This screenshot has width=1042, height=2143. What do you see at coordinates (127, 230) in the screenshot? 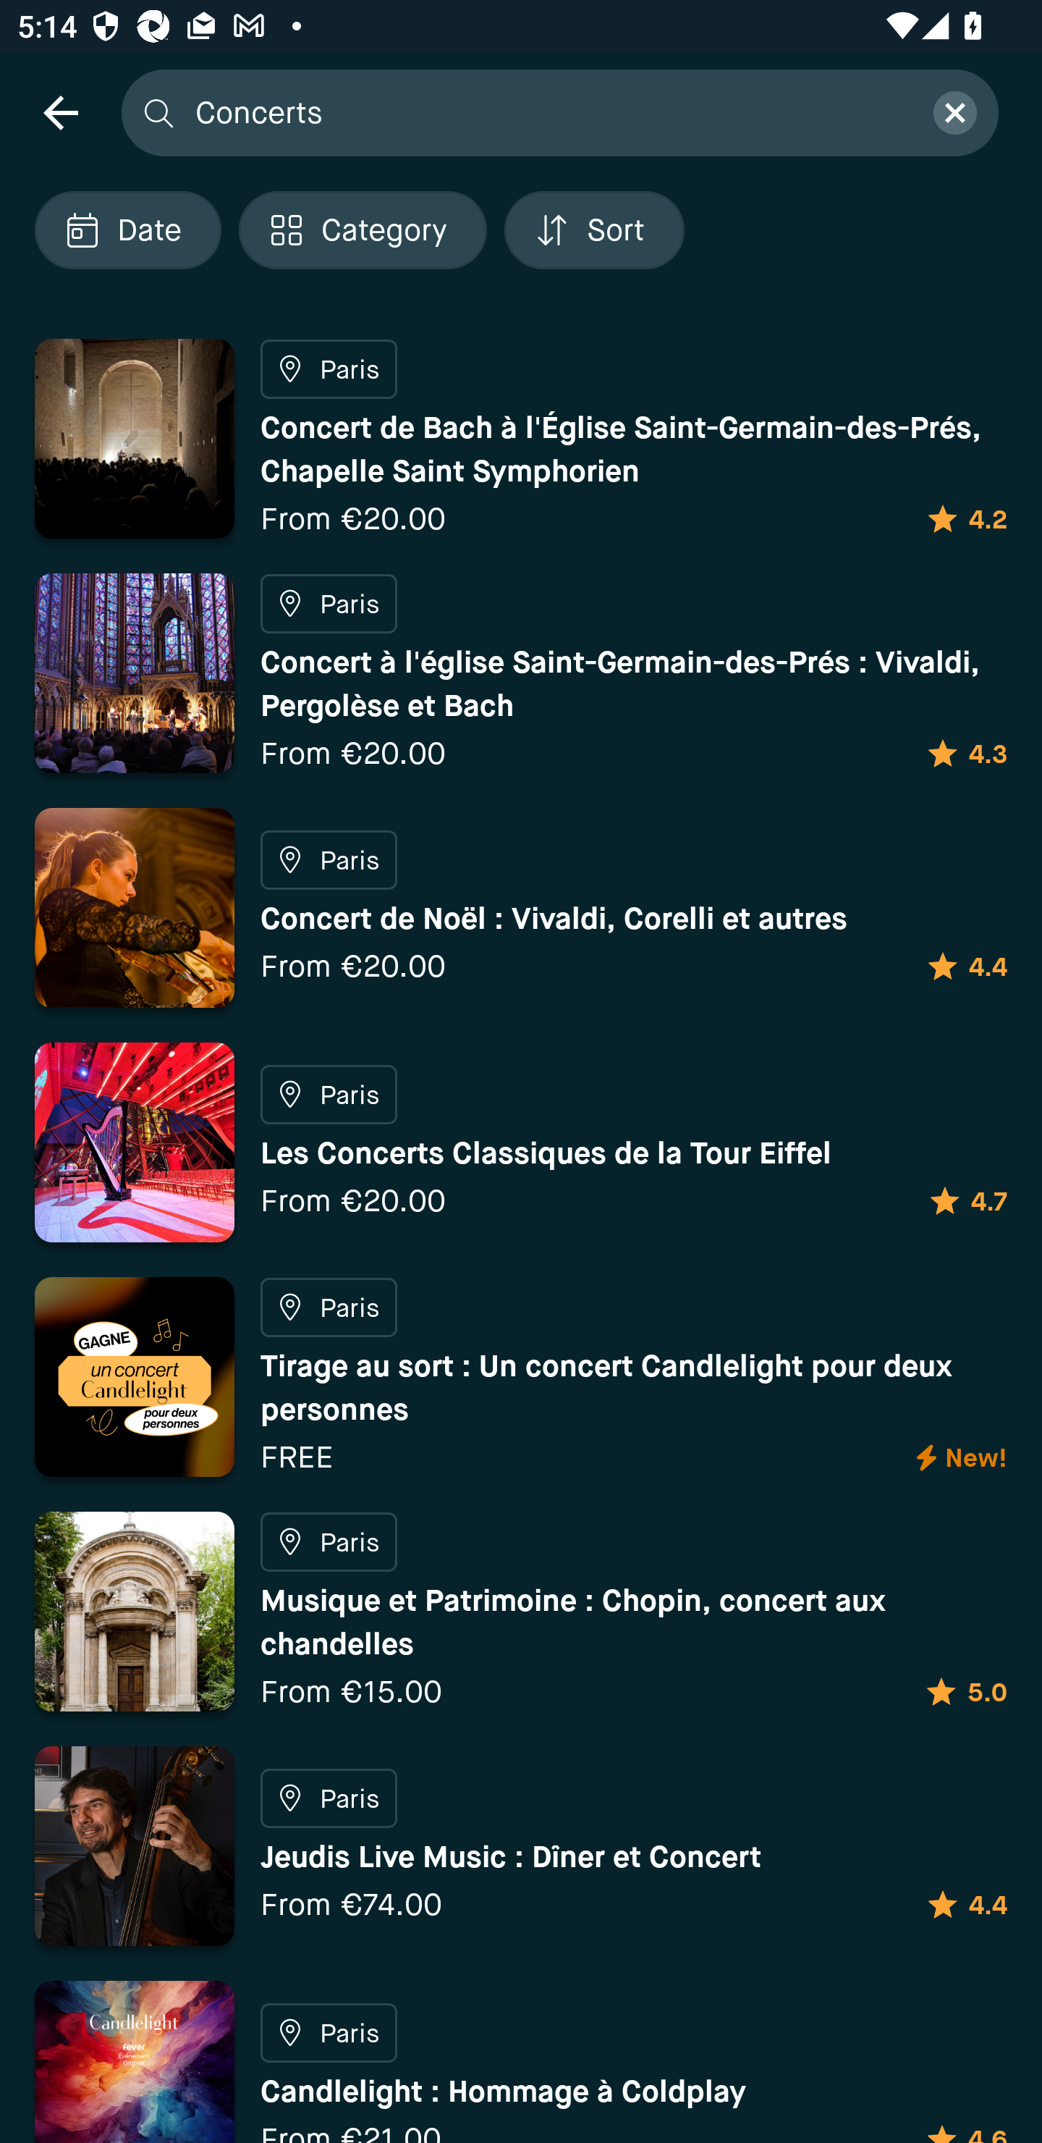
I see `Localized description Date` at bounding box center [127, 230].